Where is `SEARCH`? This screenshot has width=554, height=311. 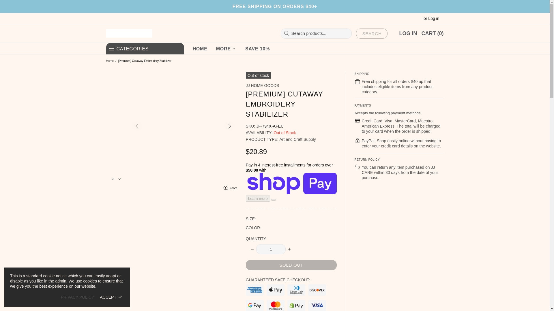
SEARCH is located at coordinates (372, 33).